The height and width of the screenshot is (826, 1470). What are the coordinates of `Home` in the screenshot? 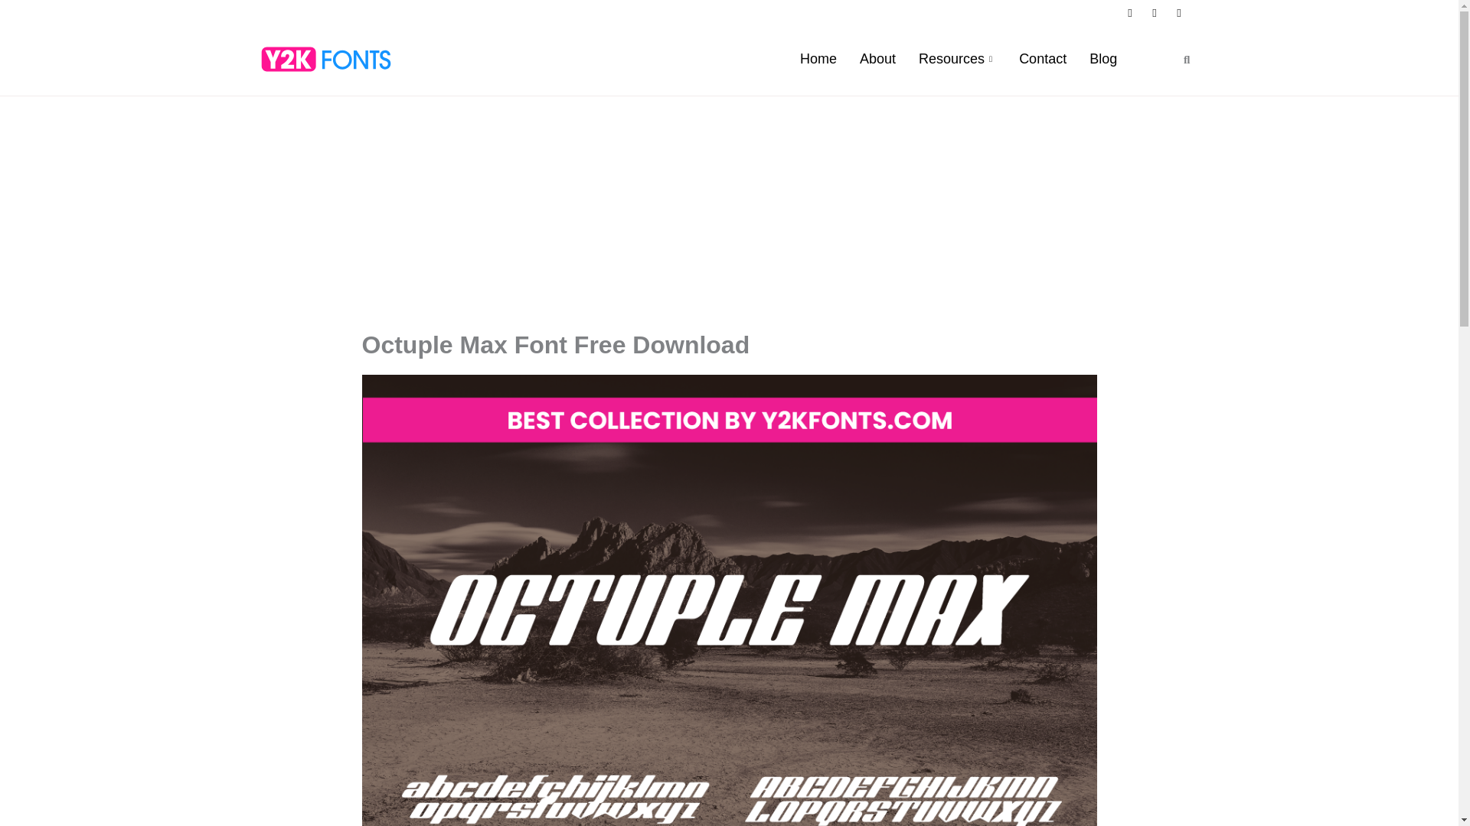 It's located at (818, 58).